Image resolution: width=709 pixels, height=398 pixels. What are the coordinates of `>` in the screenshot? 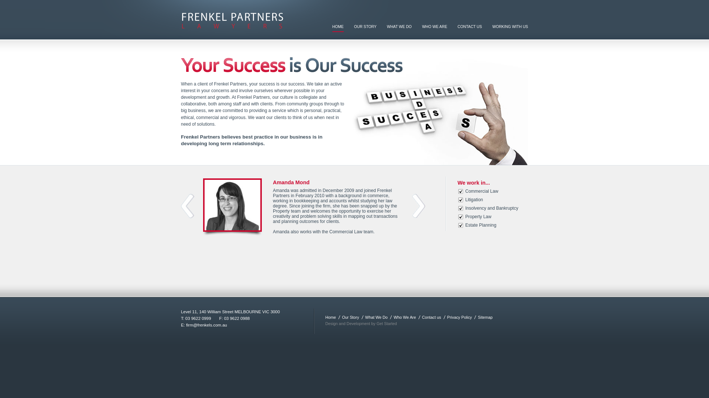 It's located at (419, 206).